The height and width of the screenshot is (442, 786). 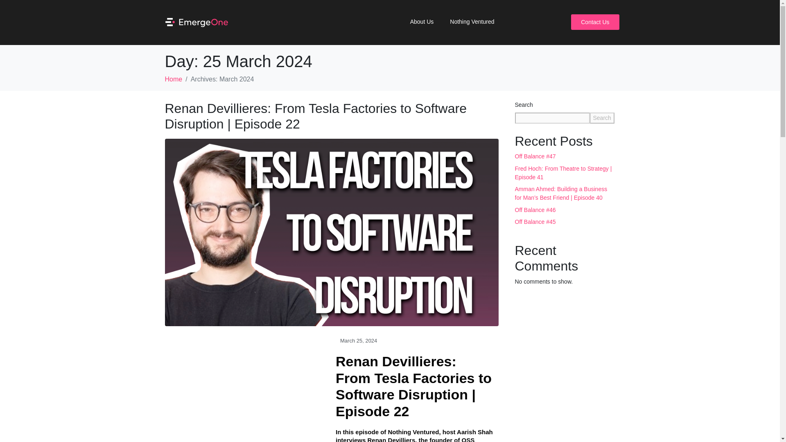 I want to click on Nothing Ventured, so click(x=472, y=21).